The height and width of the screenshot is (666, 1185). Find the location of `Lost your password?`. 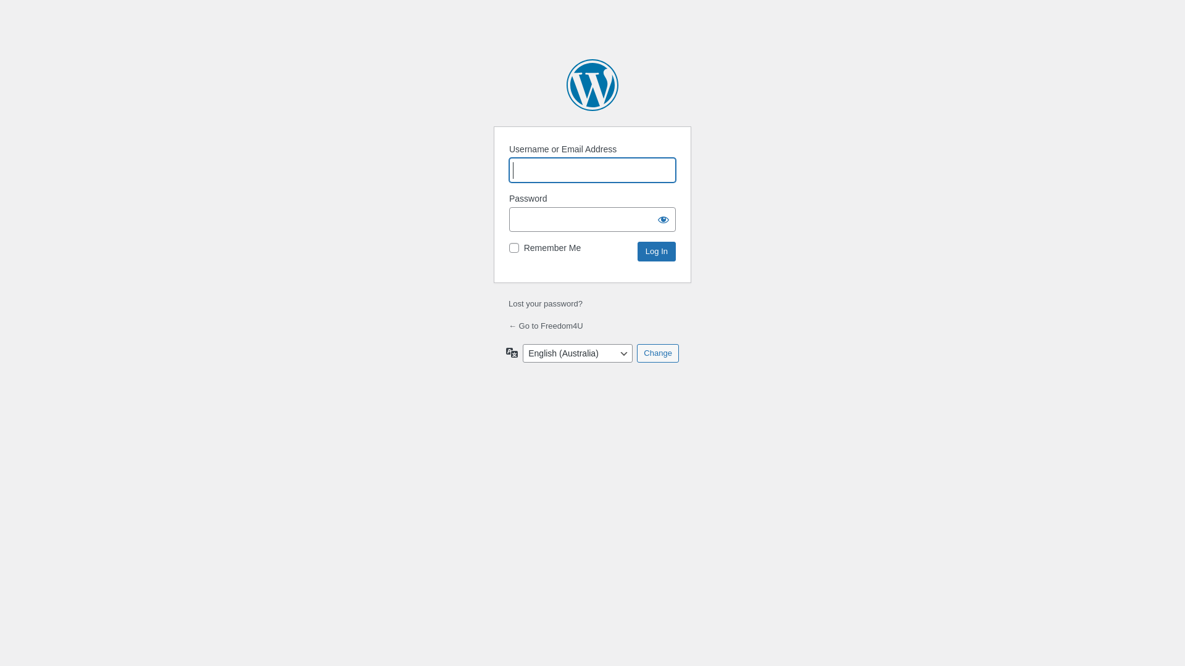

Lost your password? is located at coordinates (546, 303).